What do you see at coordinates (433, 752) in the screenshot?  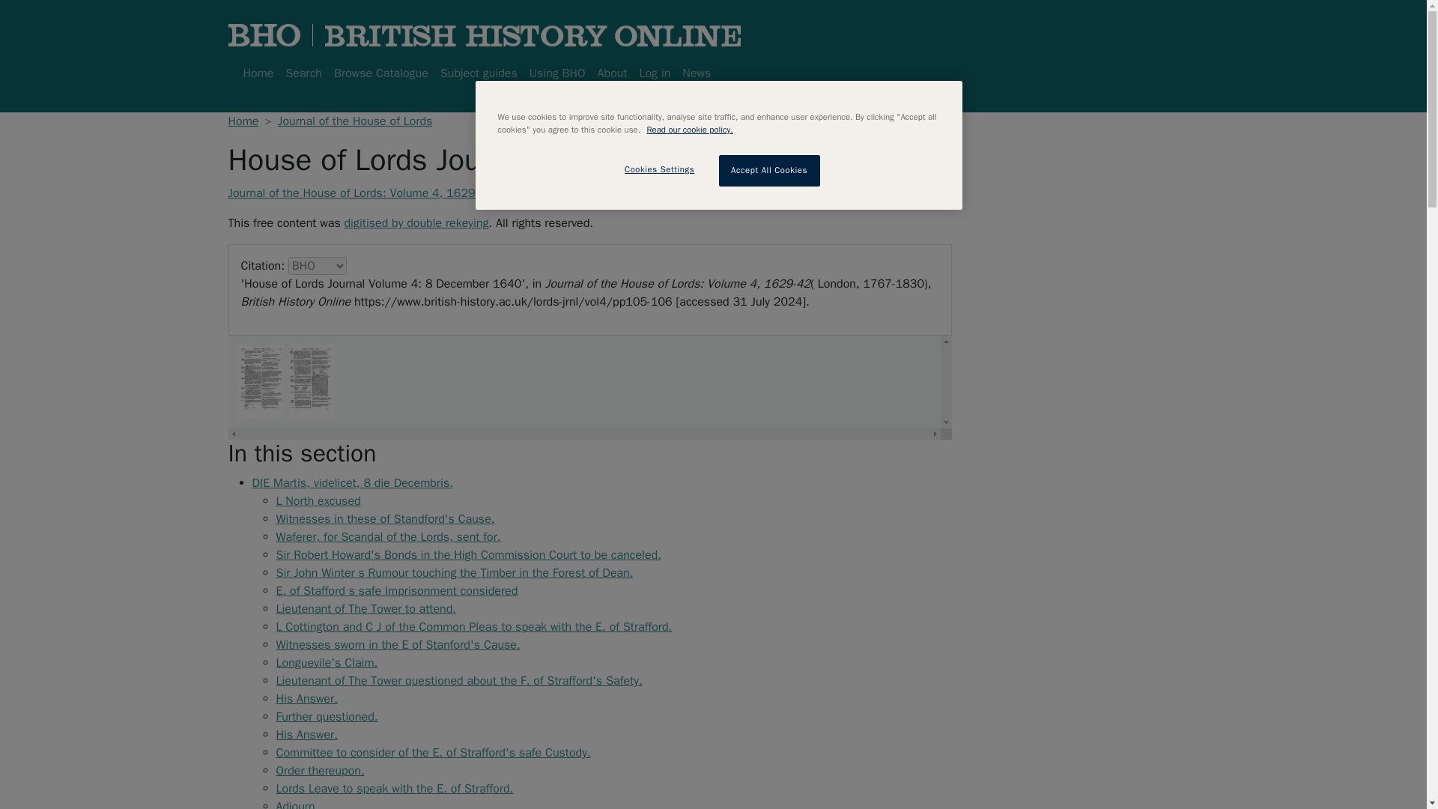 I see `Committee to consider of the E. of Strafford's safe Custody.` at bounding box center [433, 752].